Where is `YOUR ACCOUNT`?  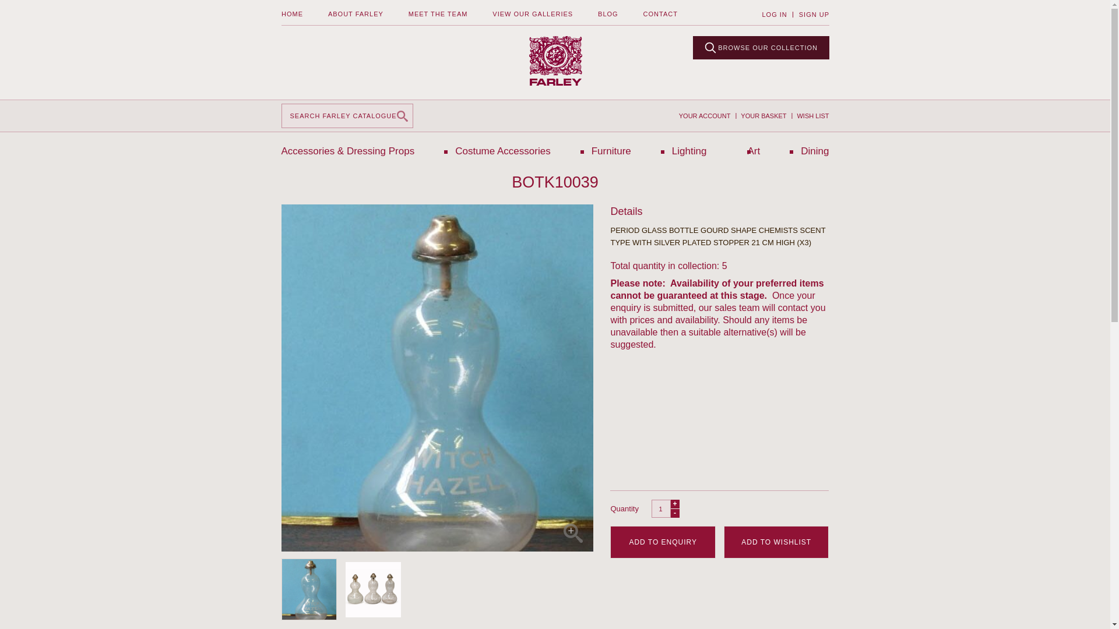
YOUR ACCOUNT is located at coordinates (705, 116).